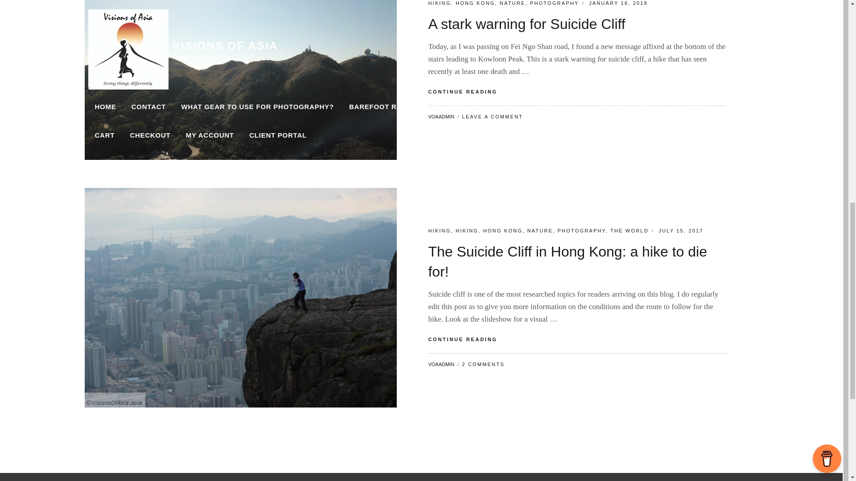 The height and width of the screenshot is (481, 856). What do you see at coordinates (440, 3) in the screenshot?
I see `HIKING` at bounding box center [440, 3].